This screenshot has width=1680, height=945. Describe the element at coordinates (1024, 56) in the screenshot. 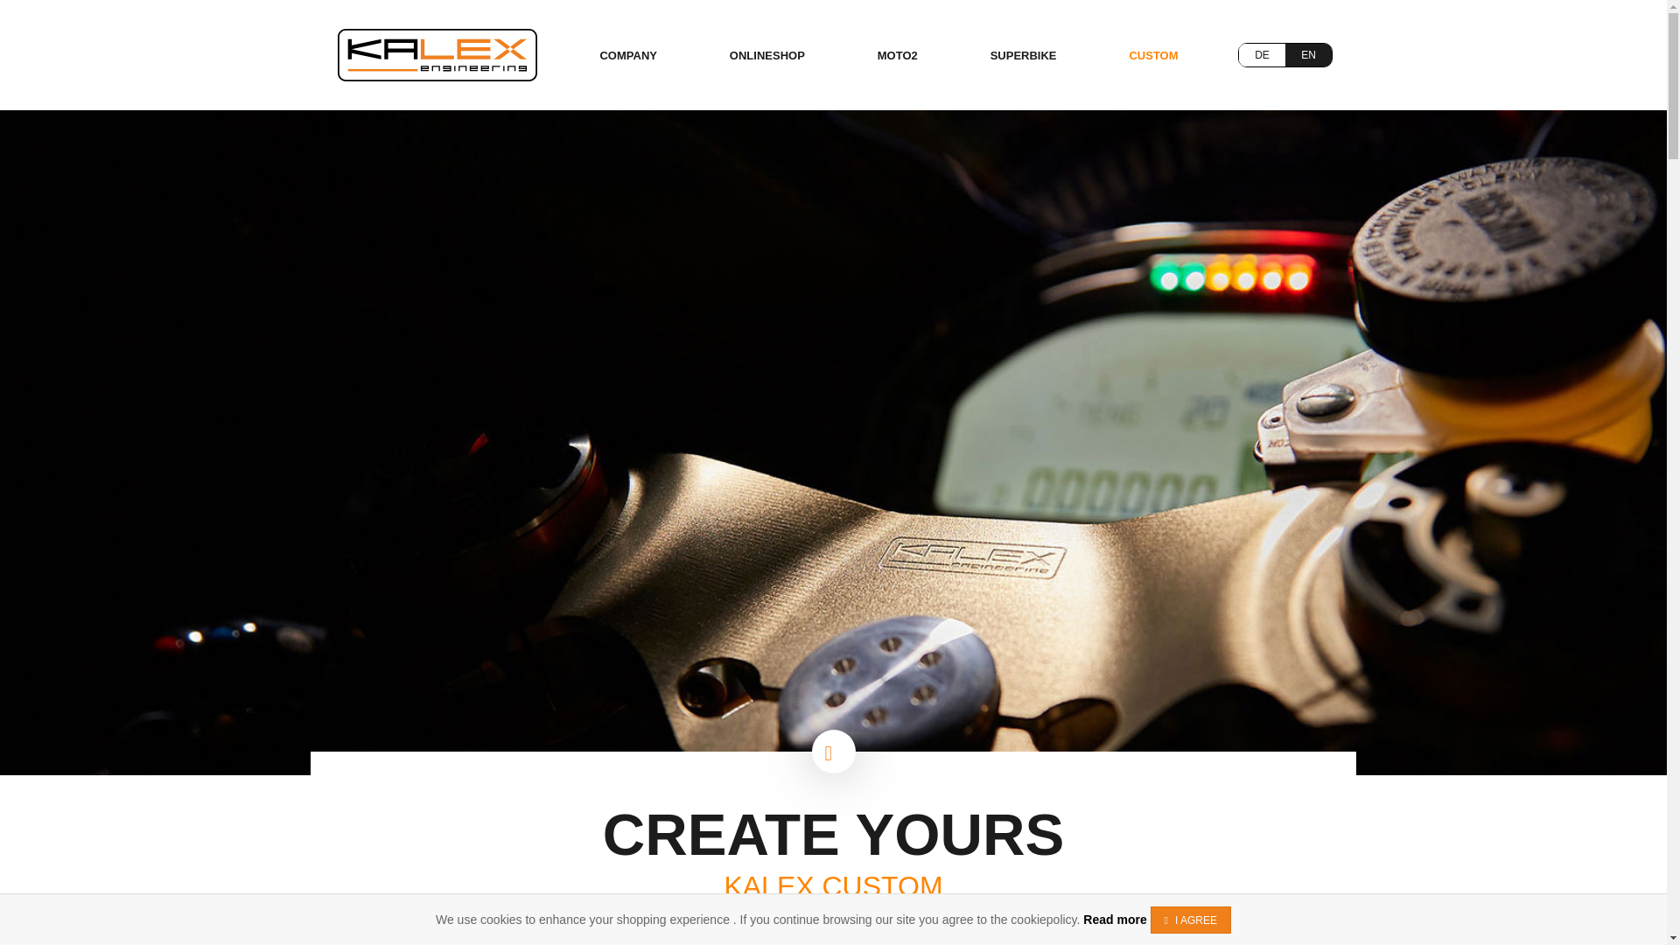

I see `SUPERBIKE` at that location.